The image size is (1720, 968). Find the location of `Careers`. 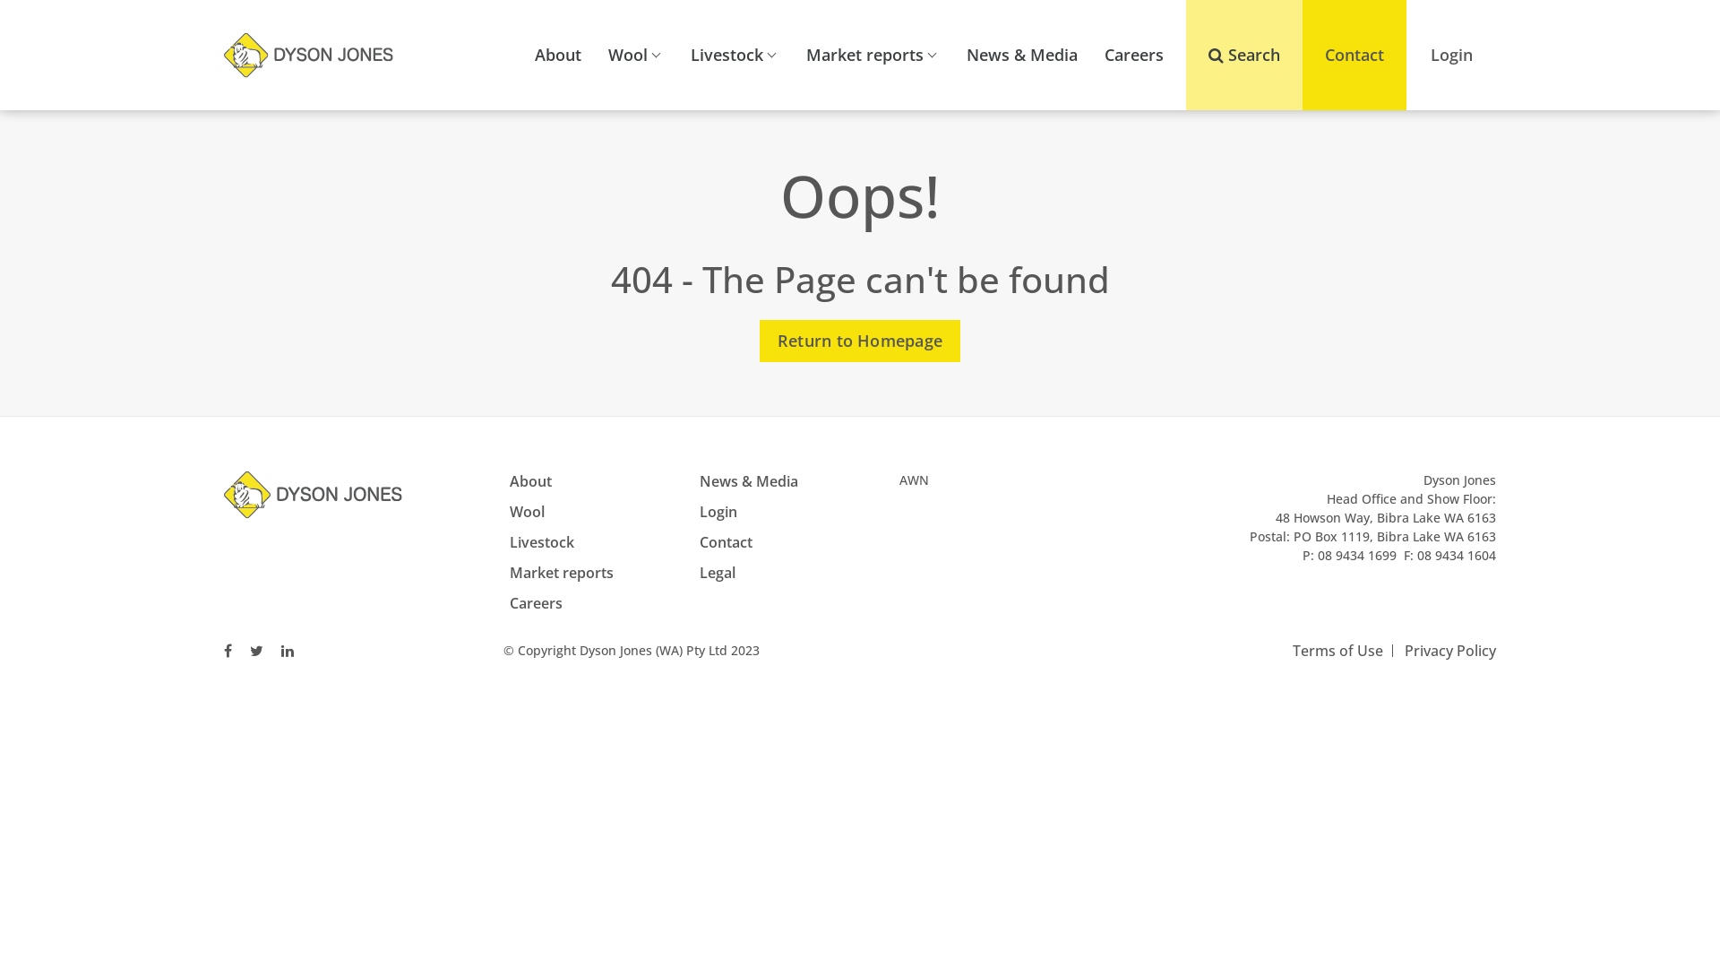

Careers is located at coordinates (536, 603).